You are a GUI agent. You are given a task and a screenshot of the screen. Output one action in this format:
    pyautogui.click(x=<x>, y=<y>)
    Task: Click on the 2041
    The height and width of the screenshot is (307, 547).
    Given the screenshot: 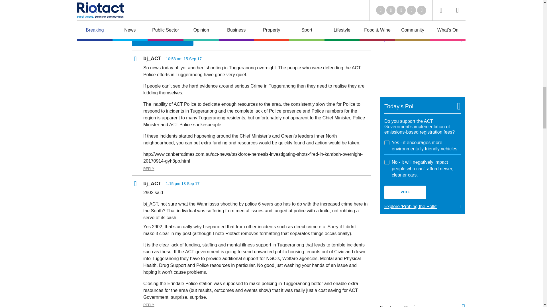 What is the action you would take?
    pyautogui.click(x=387, y=142)
    